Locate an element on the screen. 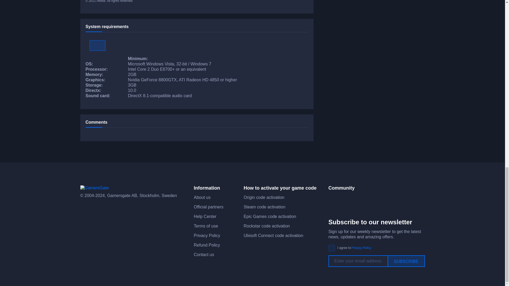  Steam code activation is located at coordinates (264, 207).